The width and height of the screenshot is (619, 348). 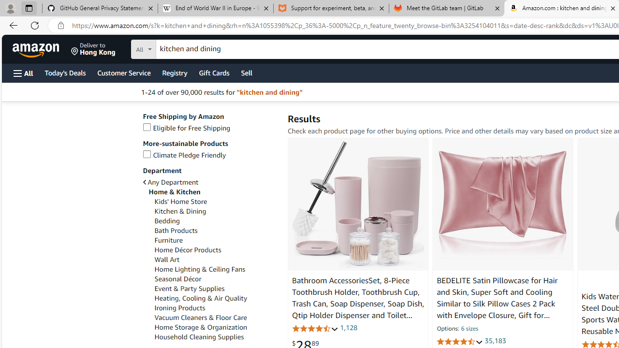 I want to click on Furniture, so click(x=168, y=240).